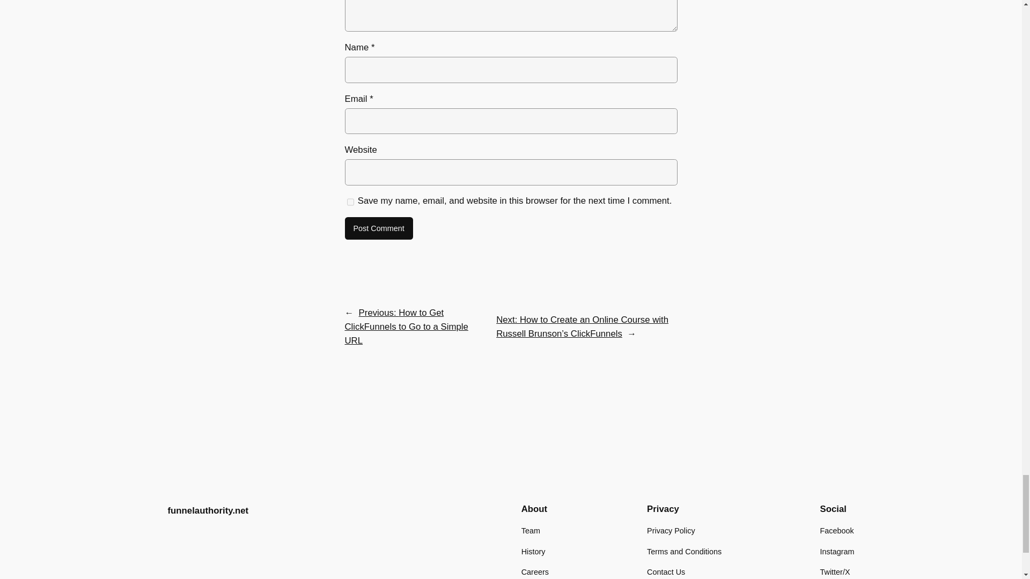 The width and height of the screenshot is (1030, 579). Describe the element at coordinates (406, 326) in the screenshot. I see `Previous: How to Get ClickFunnels to Go to a Simple URL` at that location.